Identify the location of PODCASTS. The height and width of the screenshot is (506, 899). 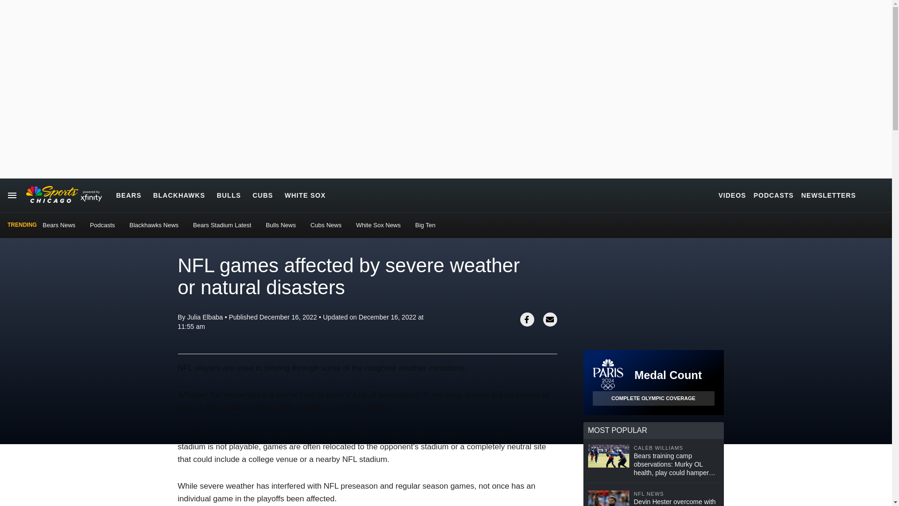
(774, 195).